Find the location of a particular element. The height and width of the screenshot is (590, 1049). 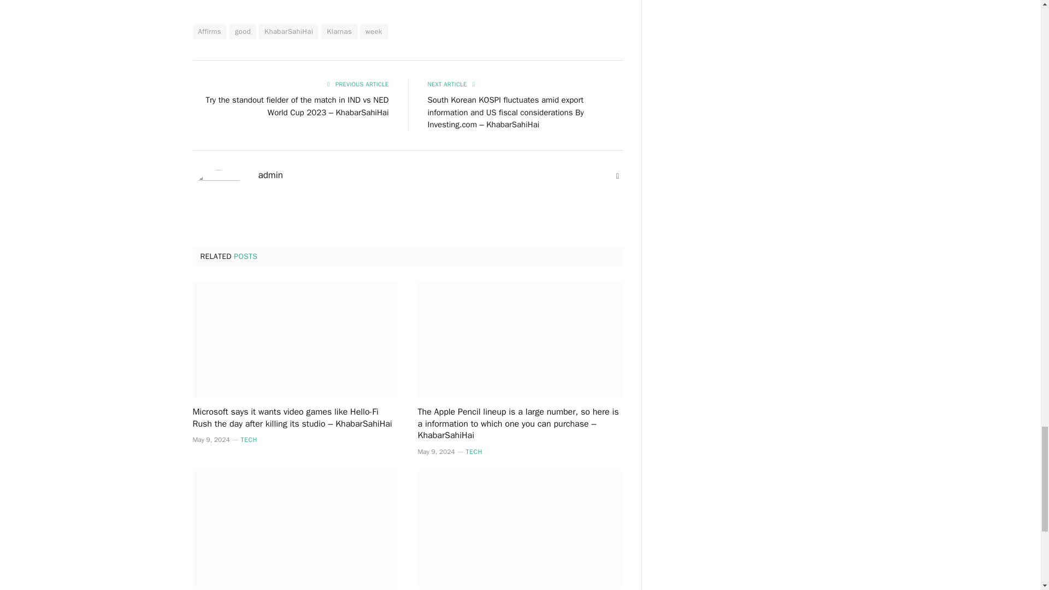

Klarnas is located at coordinates (339, 32).